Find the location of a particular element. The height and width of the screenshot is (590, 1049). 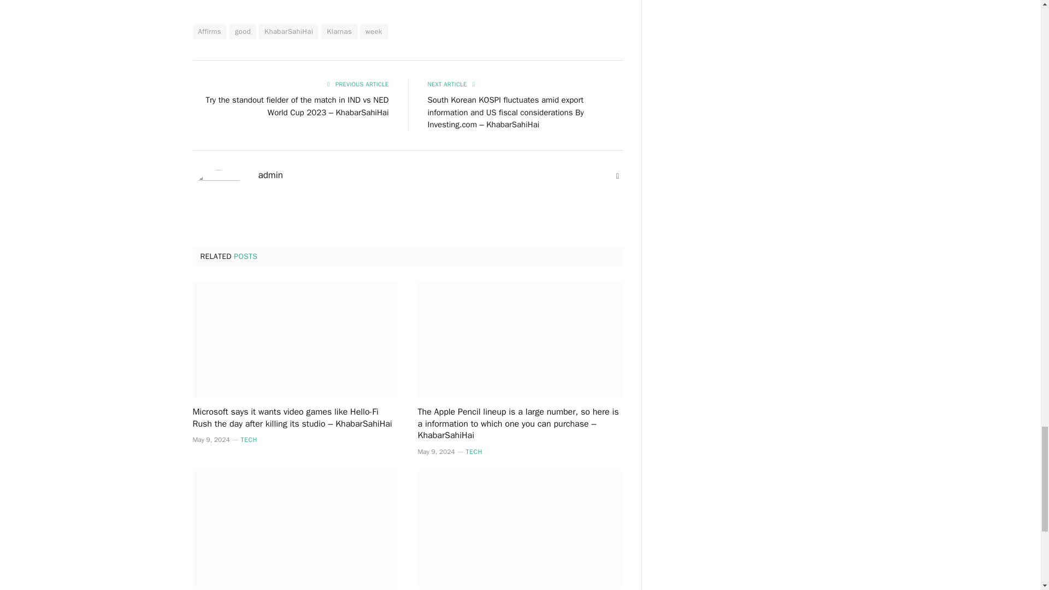

Klarnas is located at coordinates (339, 32).